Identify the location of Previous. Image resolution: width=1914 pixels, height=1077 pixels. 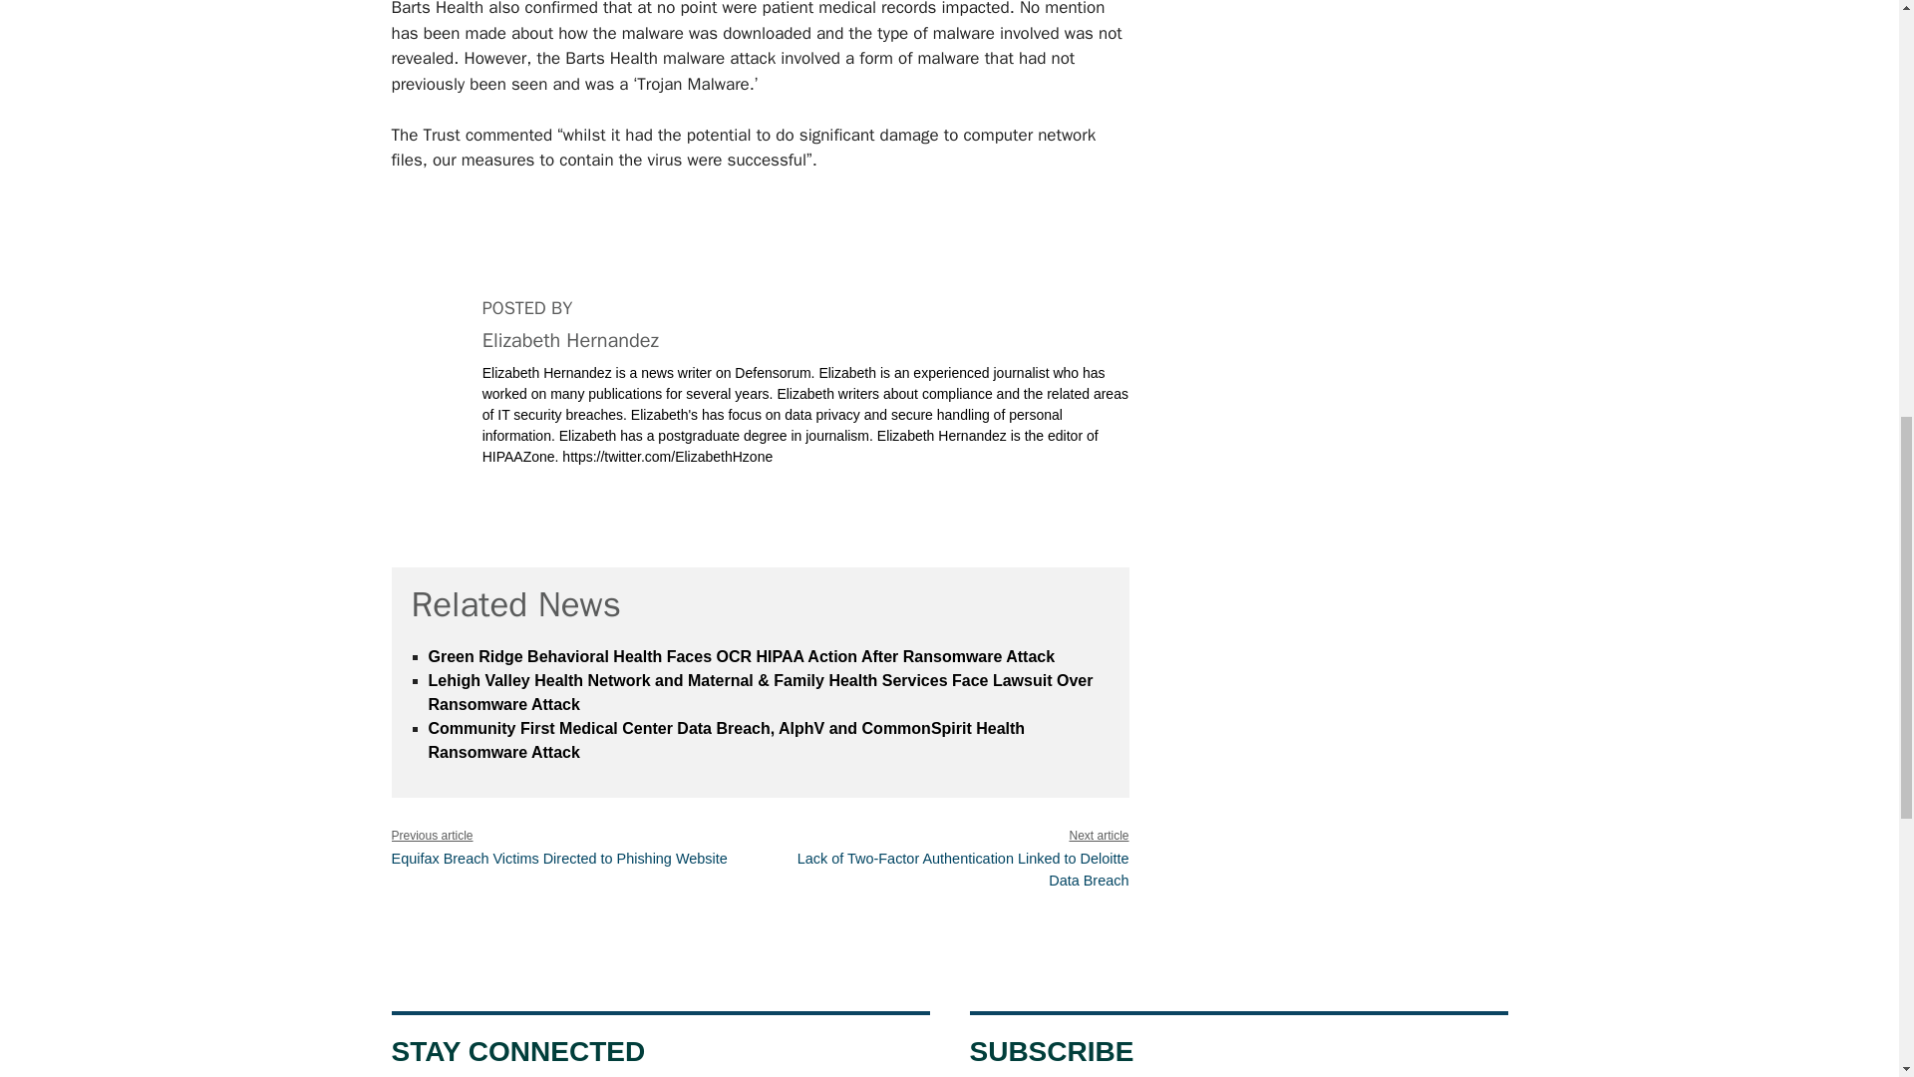
(558, 859).